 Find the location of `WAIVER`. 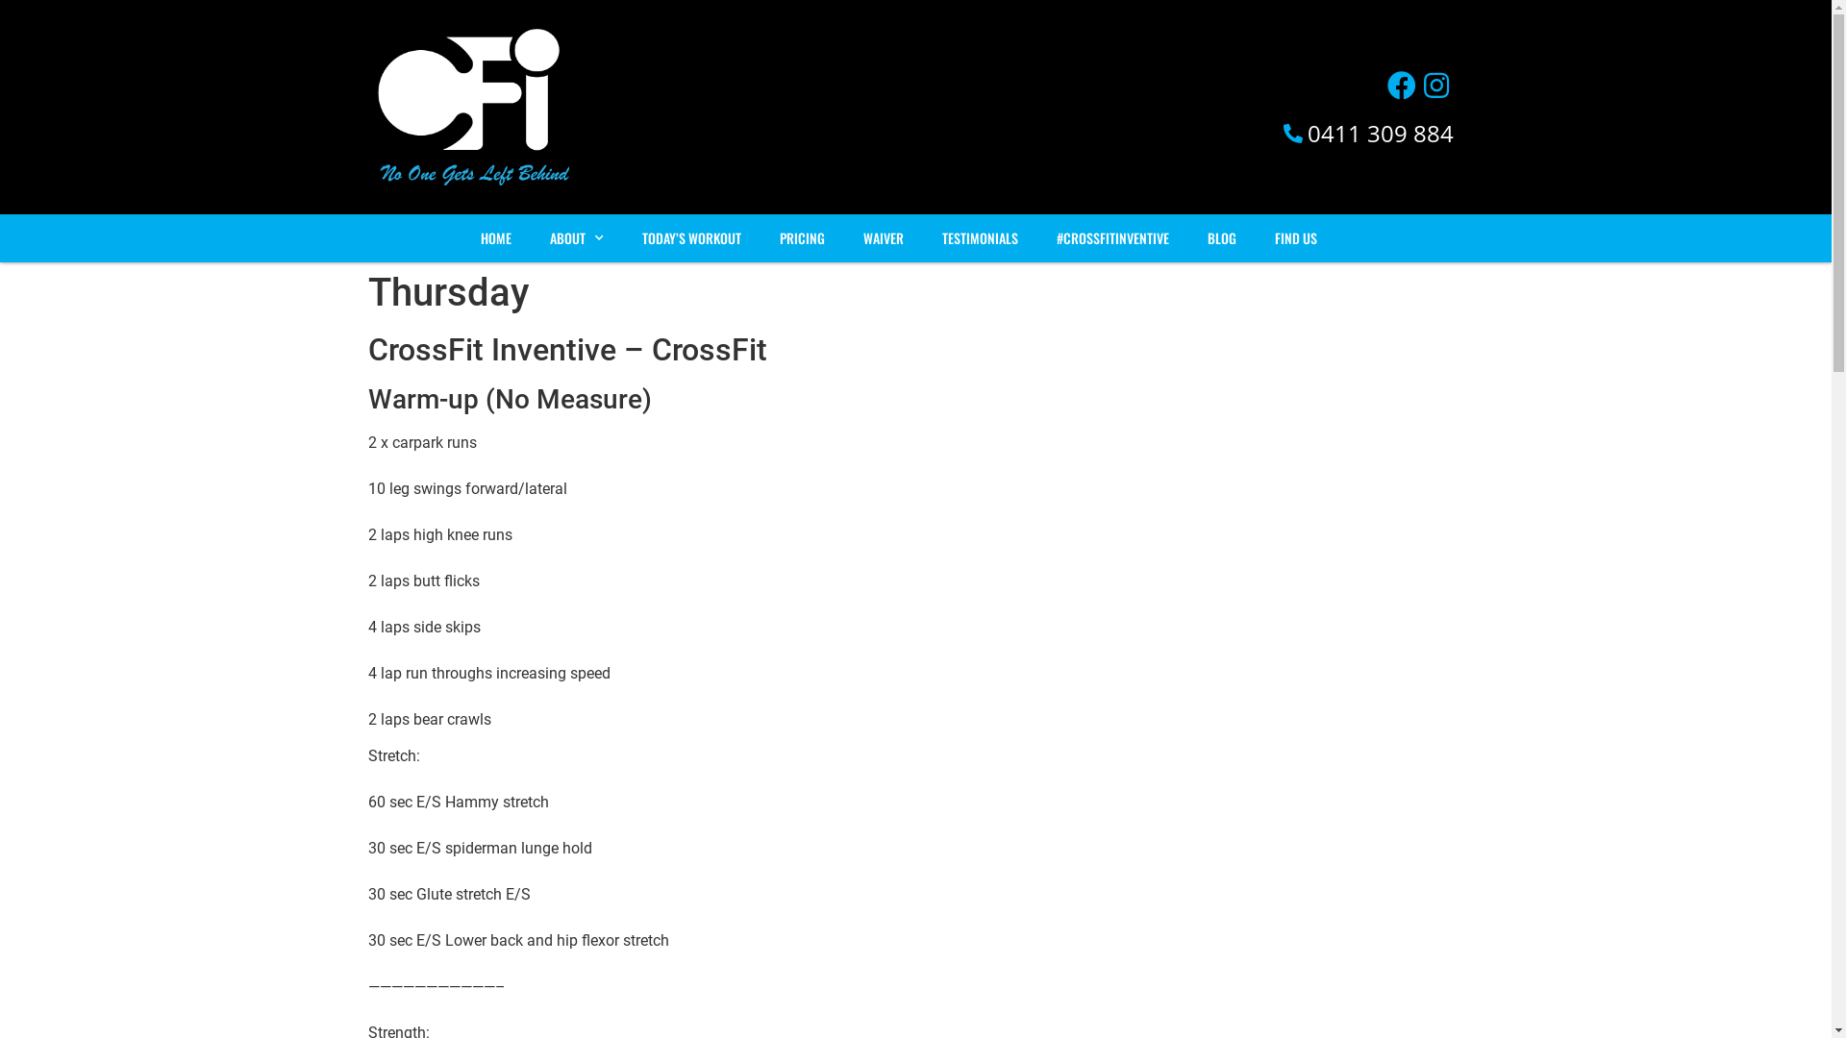

WAIVER is located at coordinates (884, 238).